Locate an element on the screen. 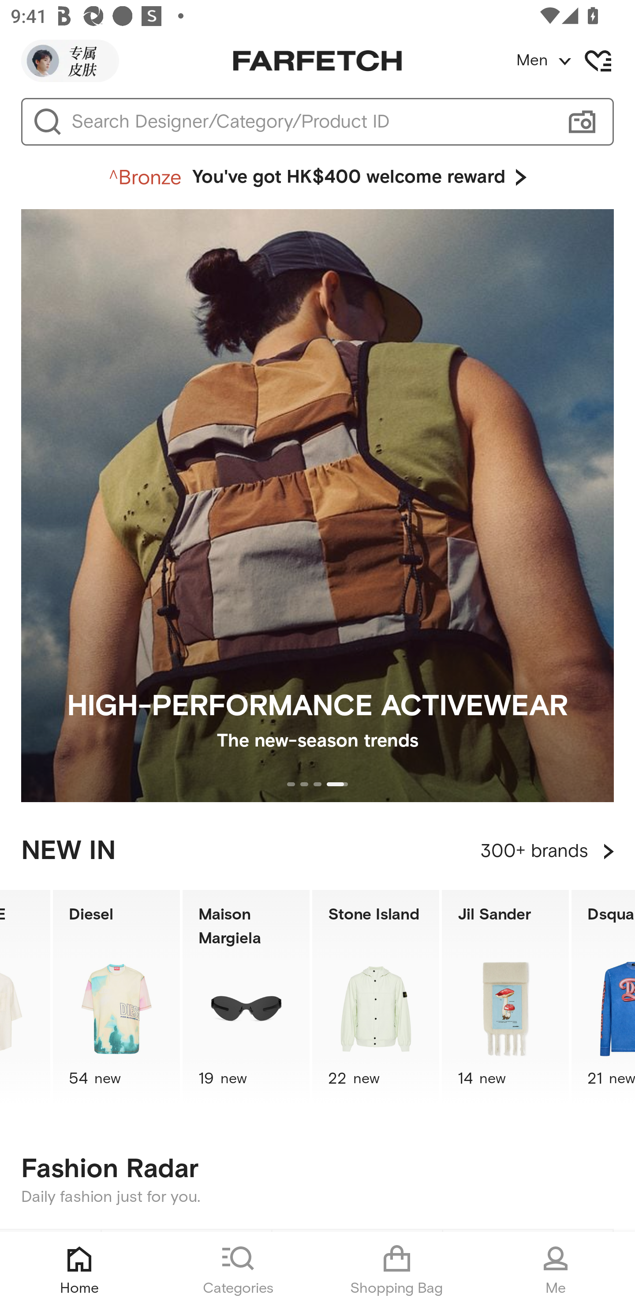 This screenshot has height=1306, width=635. NEW IN 300+ brands is located at coordinates (317, 851).